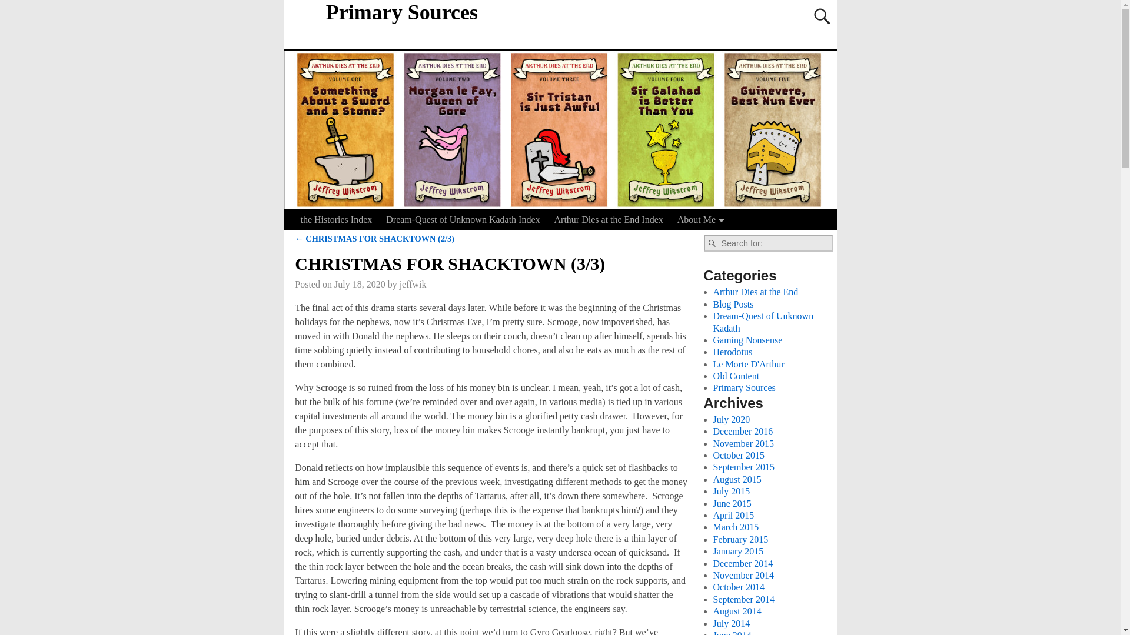 The height and width of the screenshot is (635, 1130). What do you see at coordinates (360, 285) in the screenshot?
I see `July 18, 2020` at bounding box center [360, 285].